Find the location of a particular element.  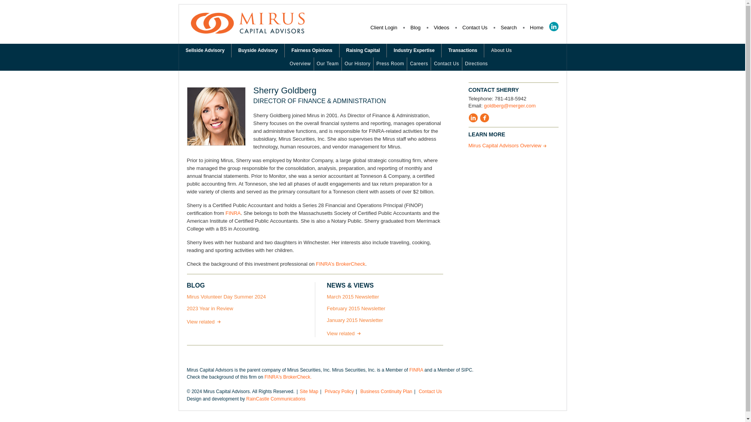

Videos is located at coordinates (441, 27).